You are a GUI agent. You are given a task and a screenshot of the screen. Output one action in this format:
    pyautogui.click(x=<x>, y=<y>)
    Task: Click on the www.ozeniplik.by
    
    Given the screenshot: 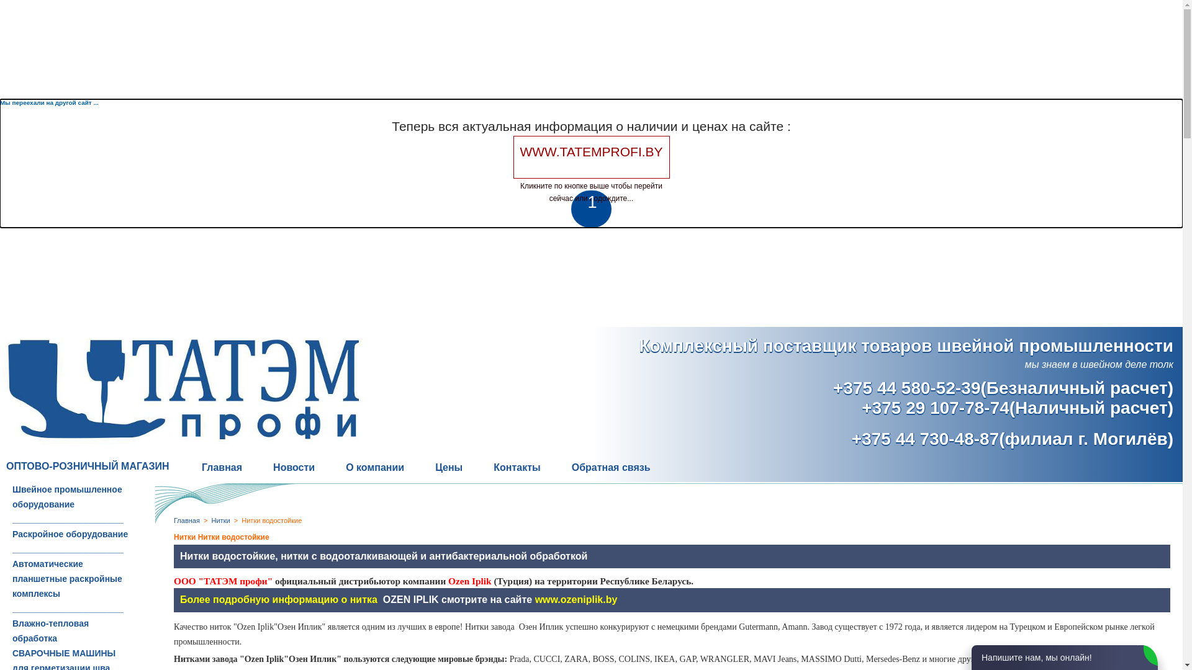 What is the action you would take?
    pyautogui.click(x=576, y=599)
    